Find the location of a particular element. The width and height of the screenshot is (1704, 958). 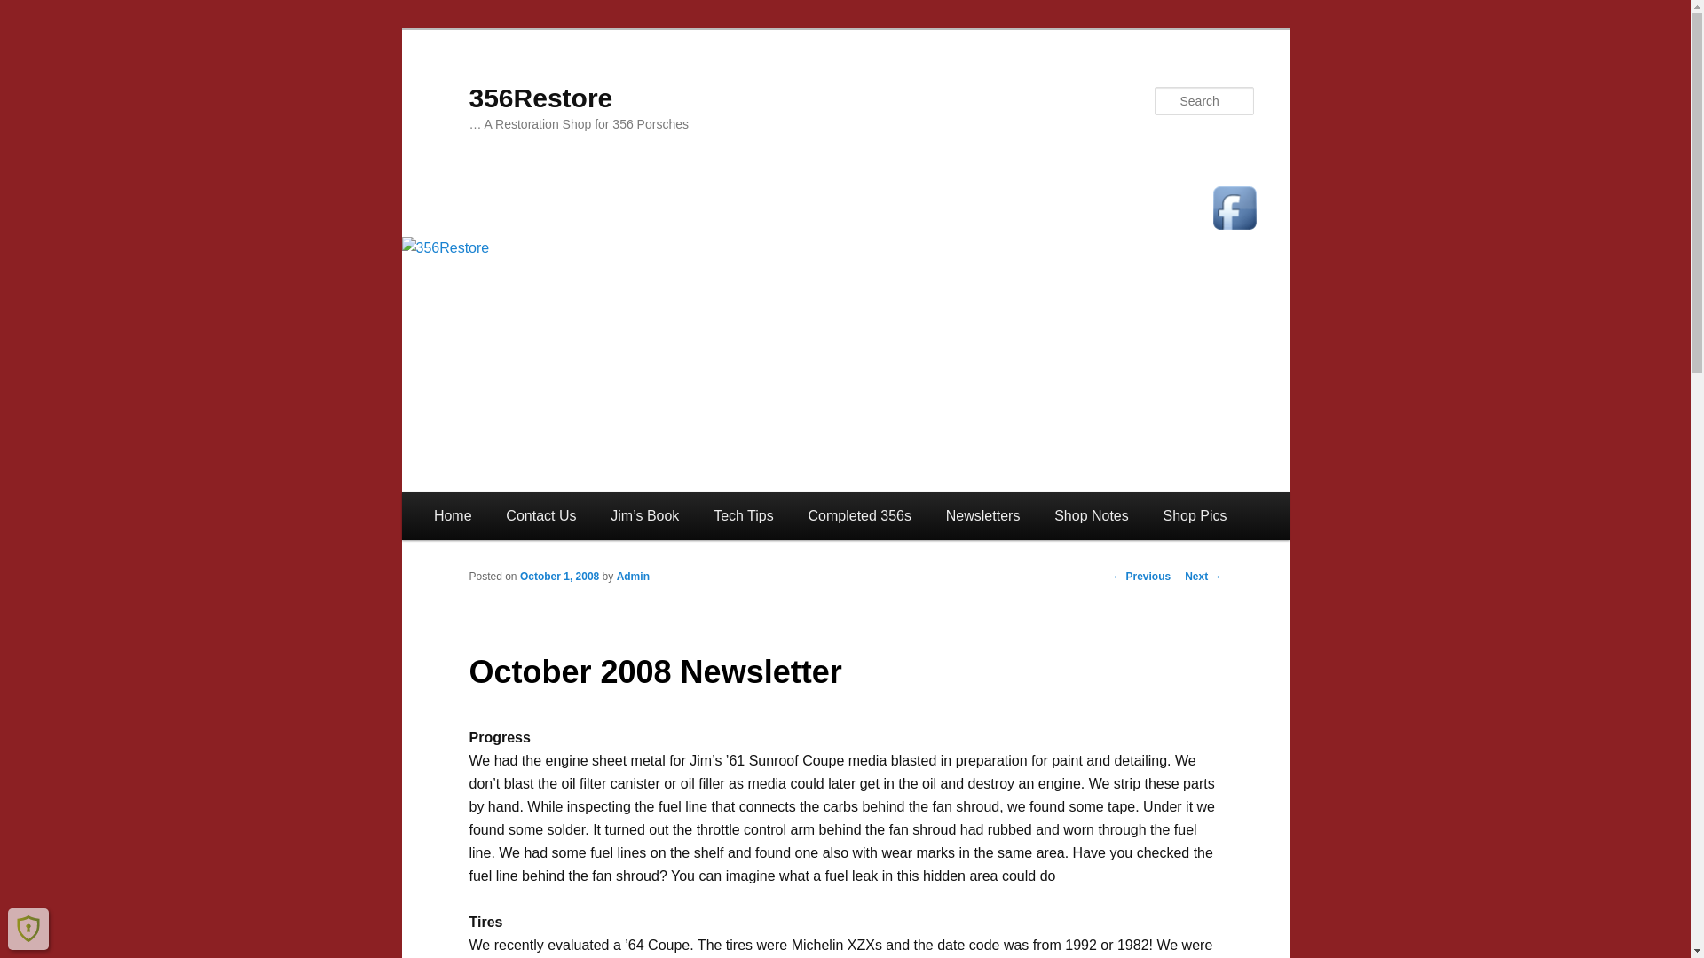

Visit Us On Facebook is located at coordinates (1234, 208).